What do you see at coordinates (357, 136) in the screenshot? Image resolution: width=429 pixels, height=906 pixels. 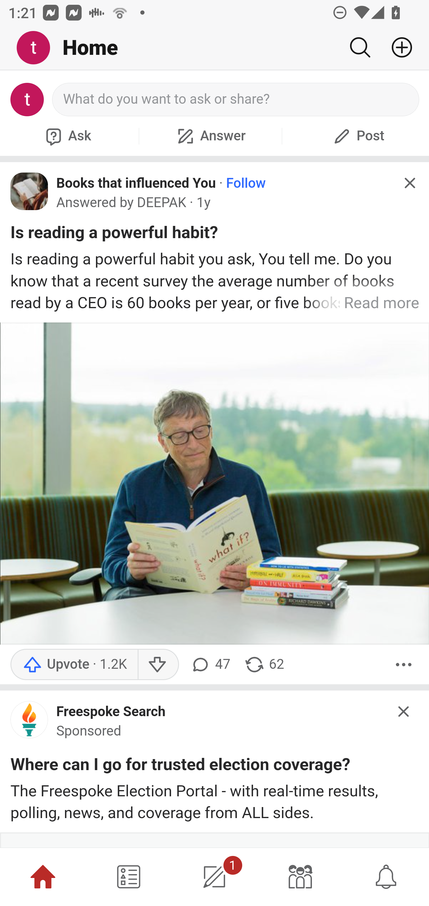 I see `Post` at bounding box center [357, 136].